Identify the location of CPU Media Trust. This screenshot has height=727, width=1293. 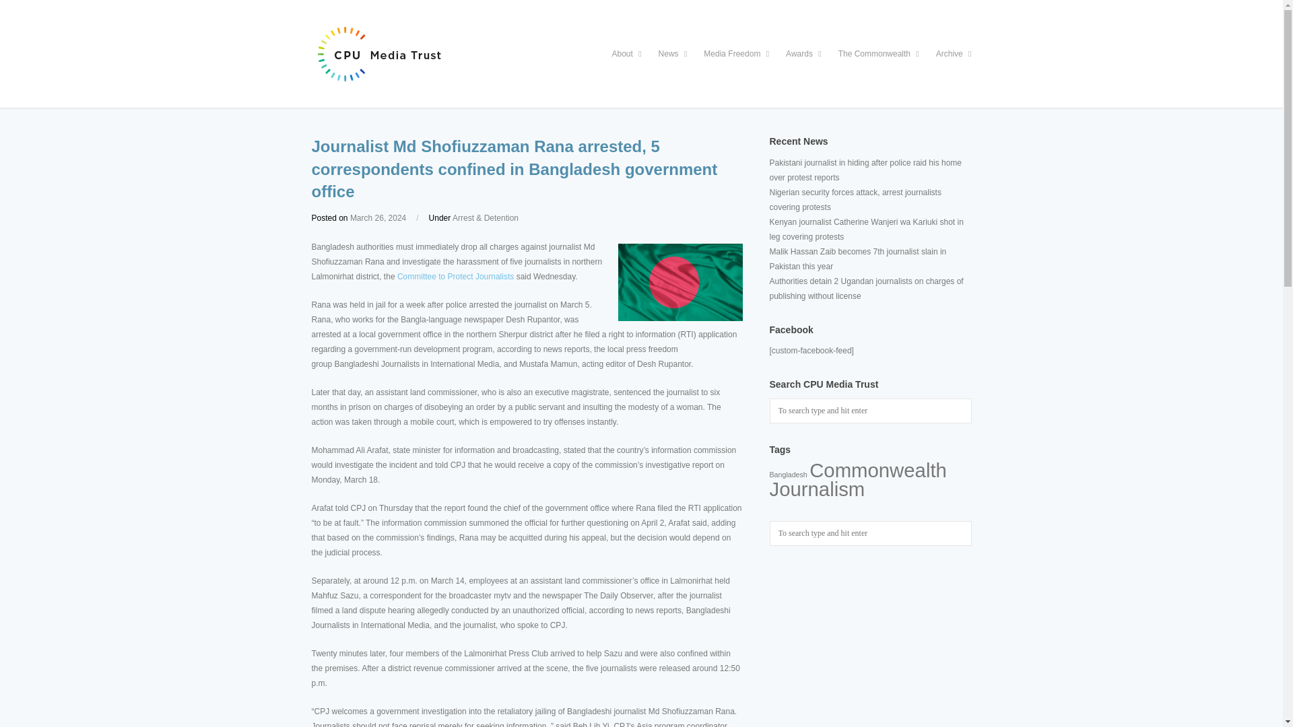
(641, 54).